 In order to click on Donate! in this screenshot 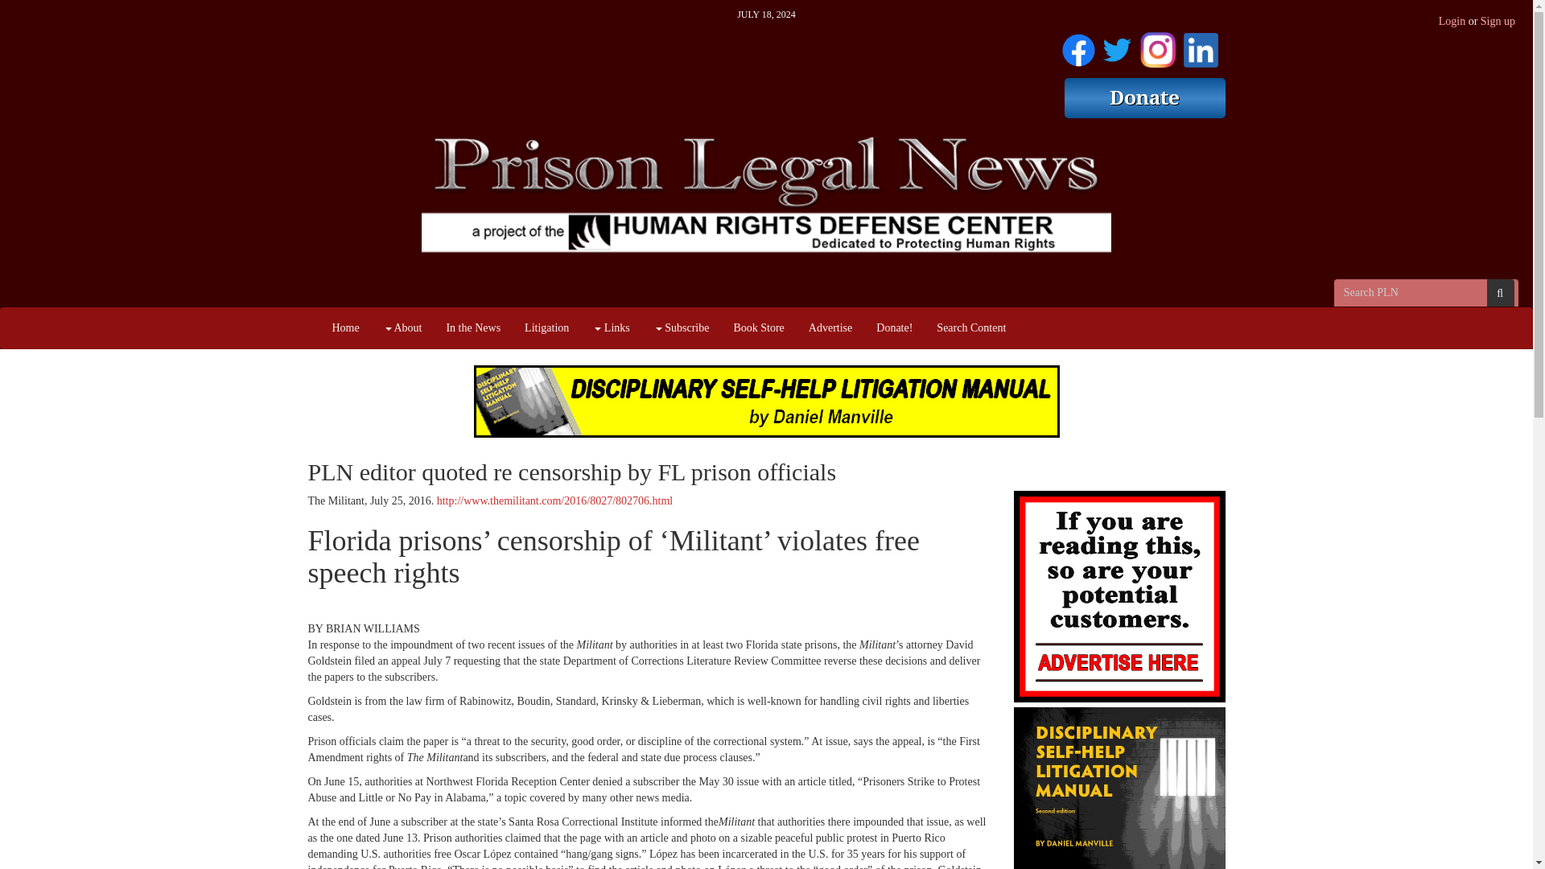, I will do `click(893, 328)`.